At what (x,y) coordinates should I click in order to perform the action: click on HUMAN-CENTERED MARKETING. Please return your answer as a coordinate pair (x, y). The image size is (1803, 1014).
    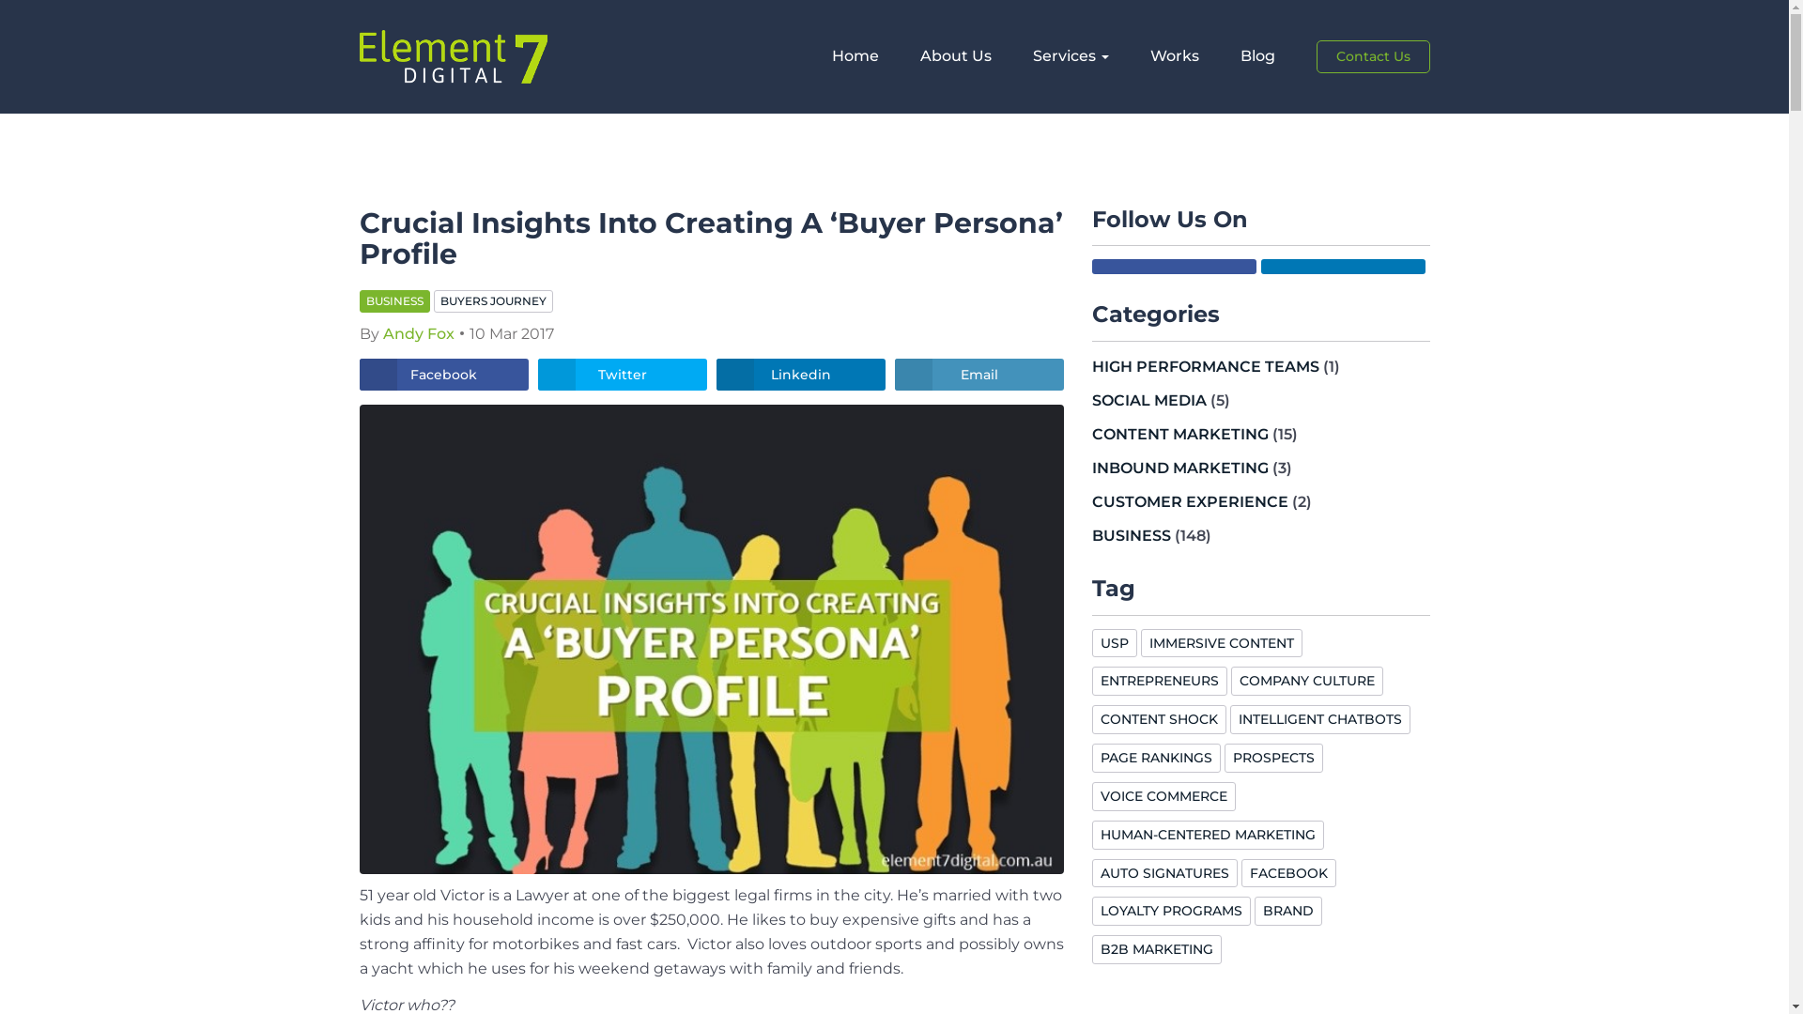
    Looking at the image, I should click on (1208, 835).